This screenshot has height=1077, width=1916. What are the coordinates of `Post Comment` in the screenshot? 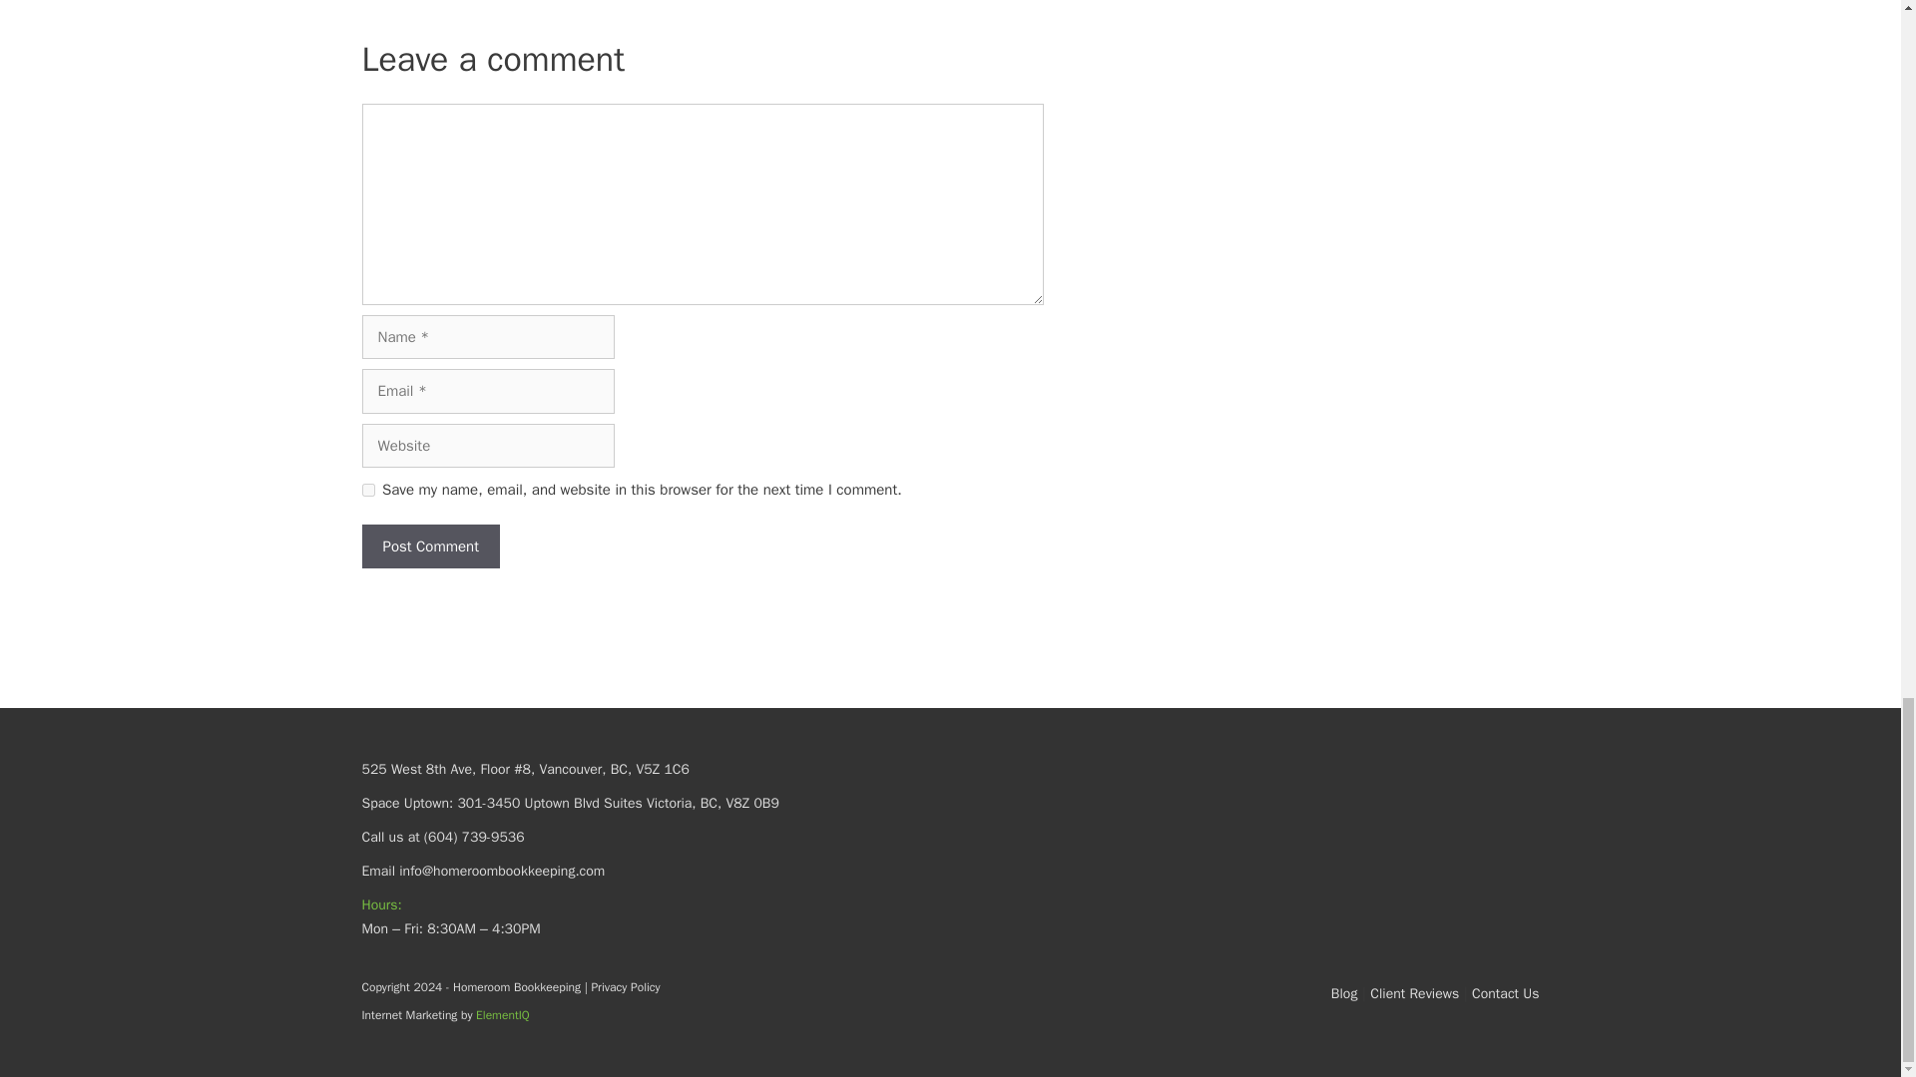 It's located at (429, 546).